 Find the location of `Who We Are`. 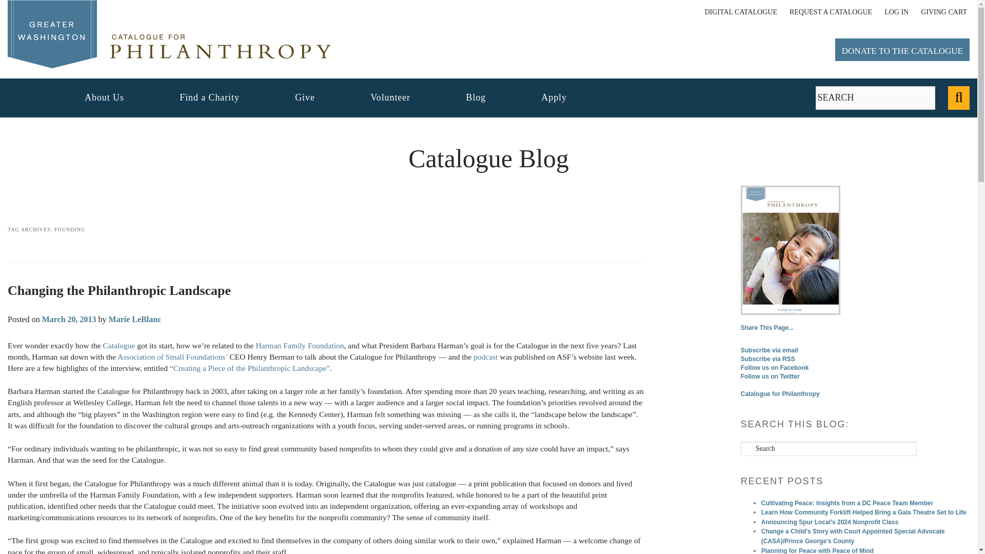

Who We Are is located at coordinates (104, 97).